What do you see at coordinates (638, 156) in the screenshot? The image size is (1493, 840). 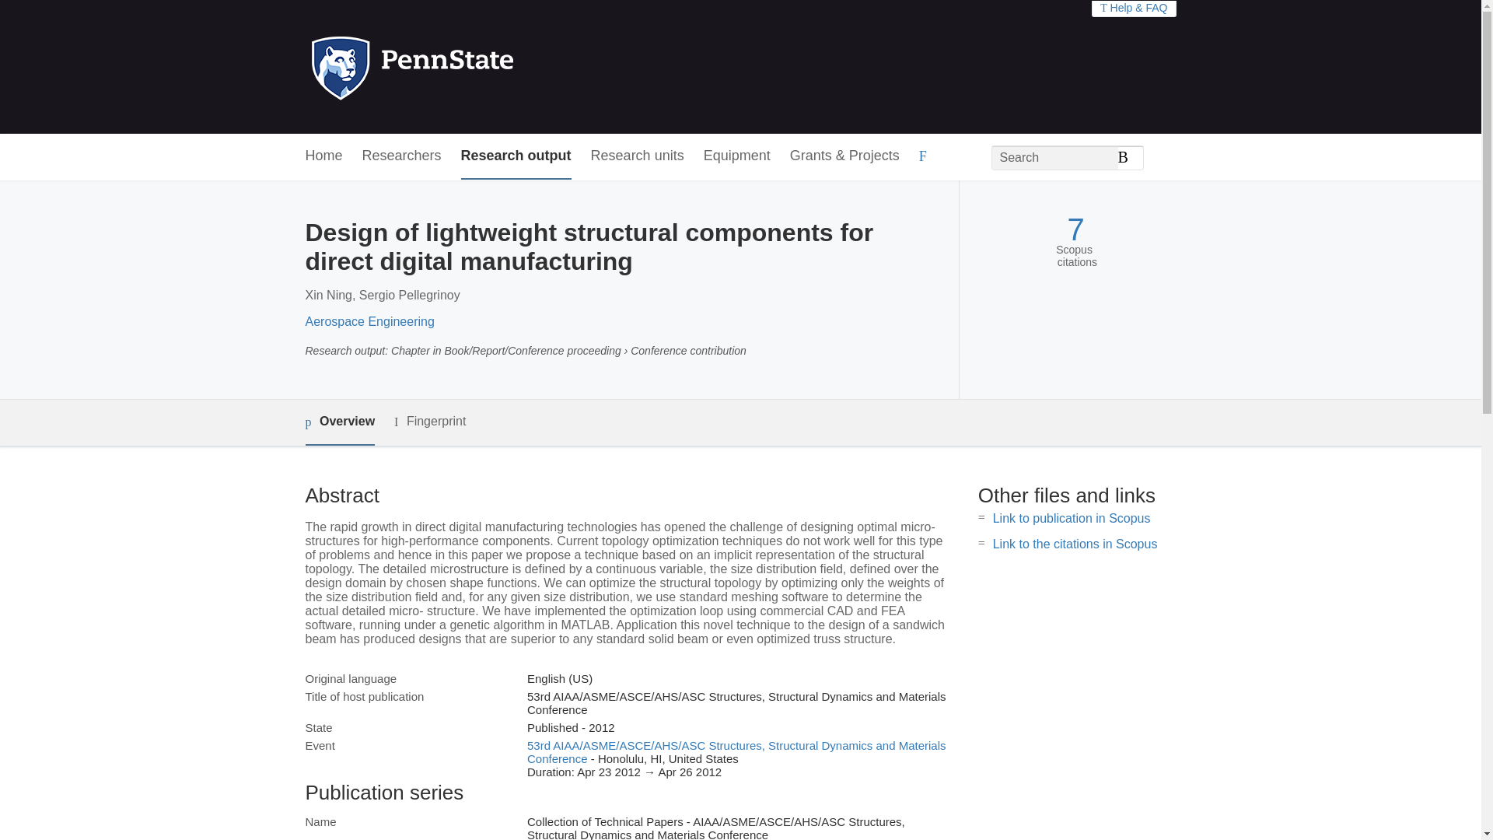 I see `Research units` at bounding box center [638, 156].